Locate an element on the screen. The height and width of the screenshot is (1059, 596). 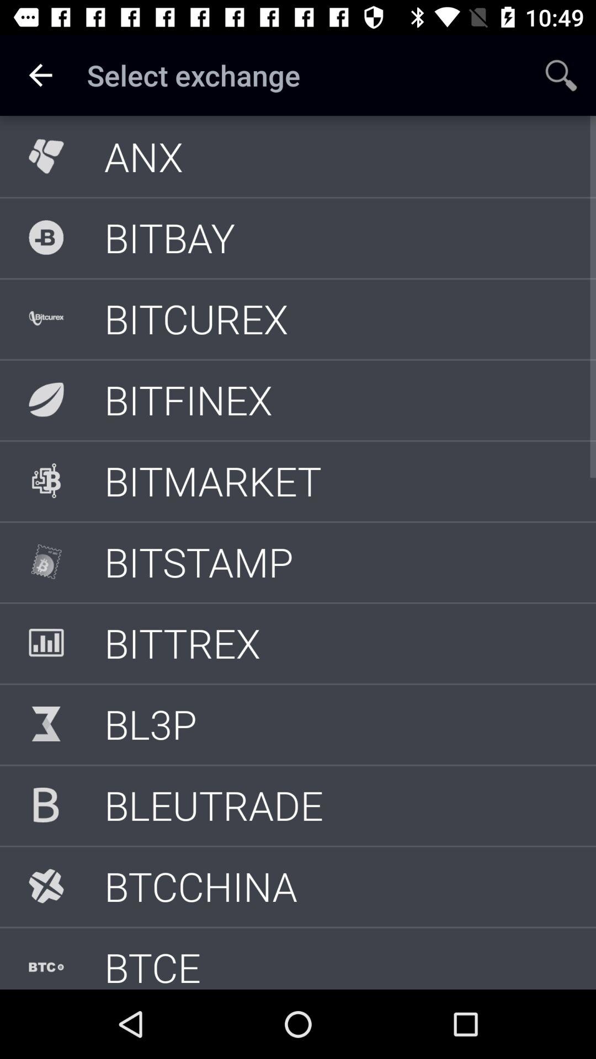
press app to the right of the select exchange is located at coordinates (561, 75).